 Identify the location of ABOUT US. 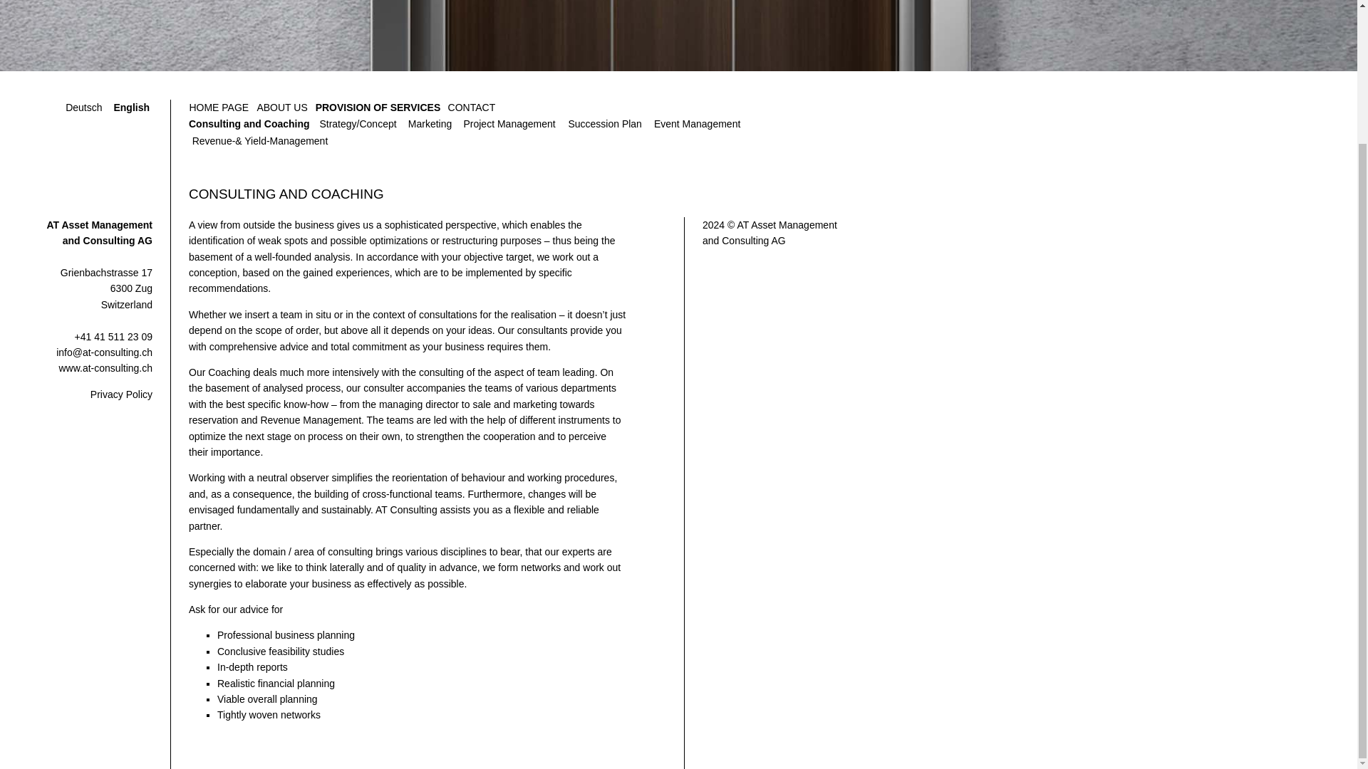
(282, 108).